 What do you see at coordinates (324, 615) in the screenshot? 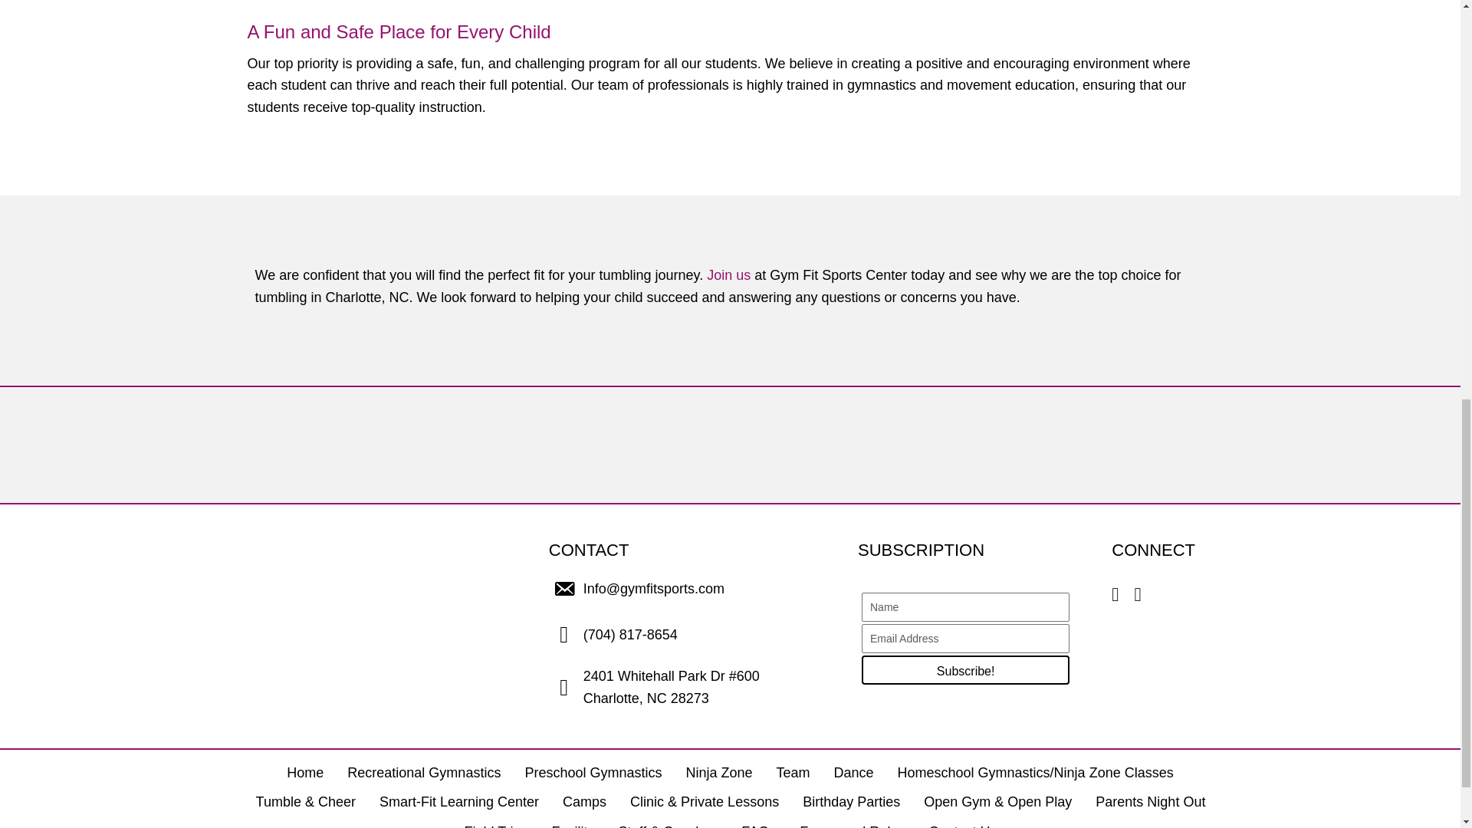
I see `logo` at bounding box center [324, 615].